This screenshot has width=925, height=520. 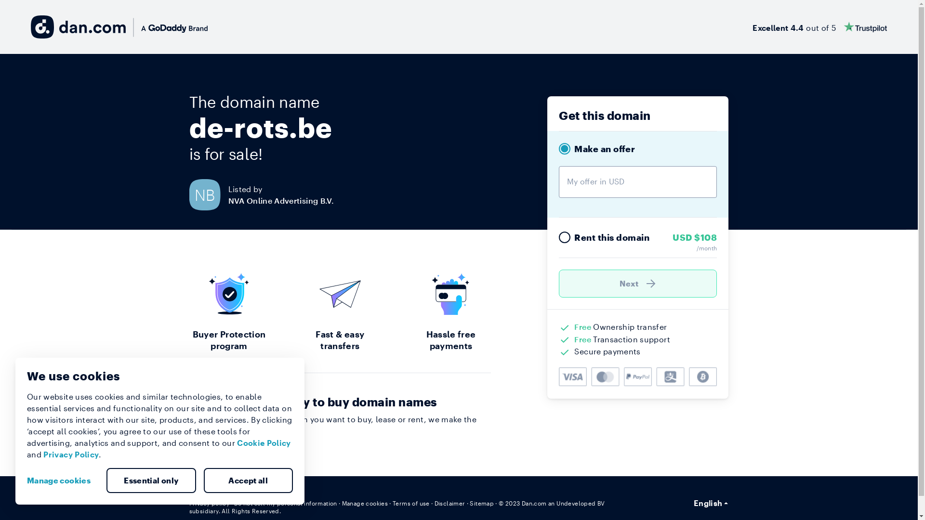 What do you see at coordinates (71, 455) in the screenshot?
I see `Privacy Policy` at bounding box center [71, 455].